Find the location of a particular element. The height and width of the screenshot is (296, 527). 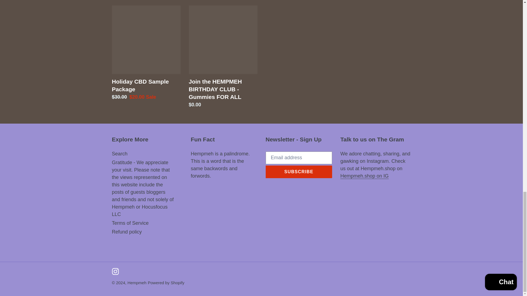

Hempmeh.shop on IG is located at coordinates (365, 176).